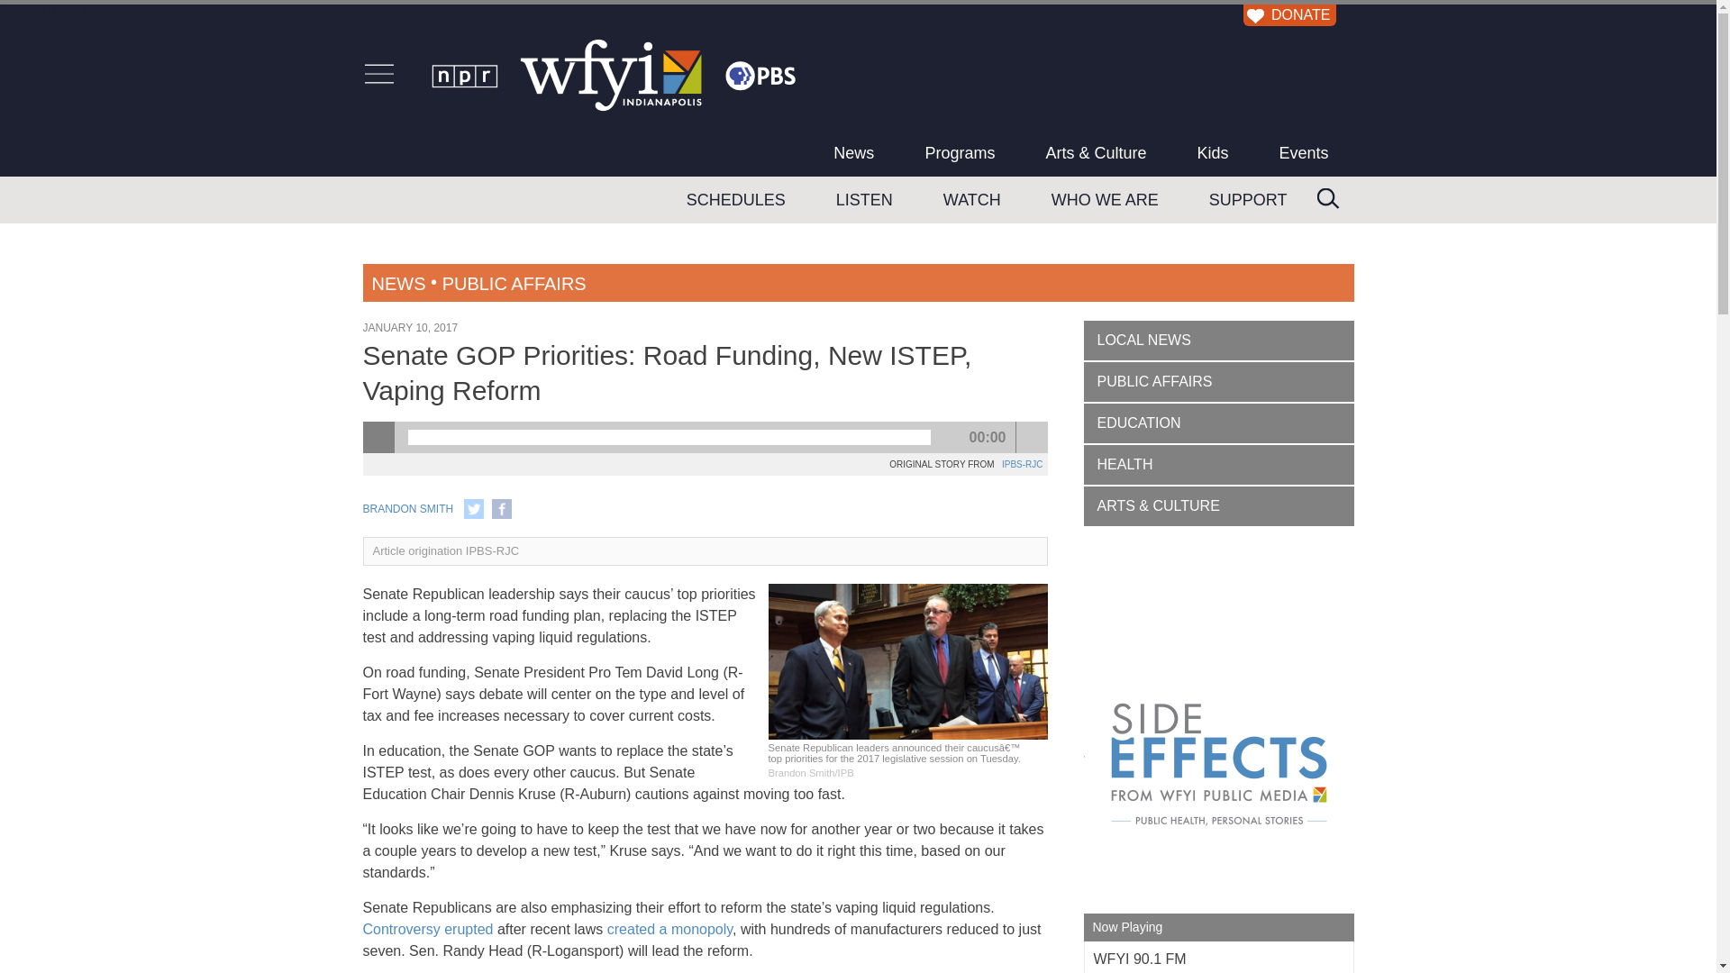 This screenshot has height=973, width=1730. I want to click on WHO WE ARE, so click(1105, 200).